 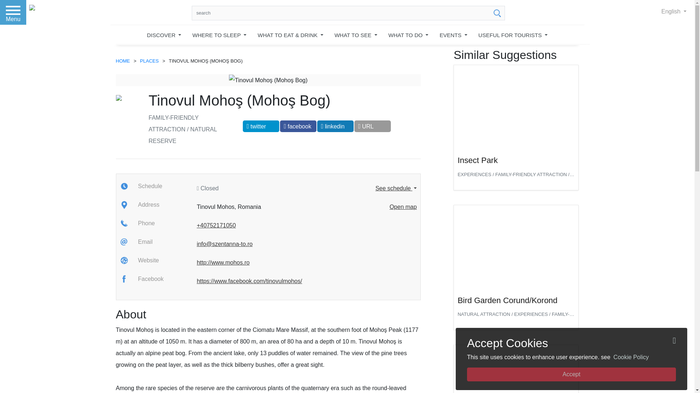 What do you see at coordinates (372, 126) in the screenshot?
I see `Share URL` at bounding box center [372, 126].